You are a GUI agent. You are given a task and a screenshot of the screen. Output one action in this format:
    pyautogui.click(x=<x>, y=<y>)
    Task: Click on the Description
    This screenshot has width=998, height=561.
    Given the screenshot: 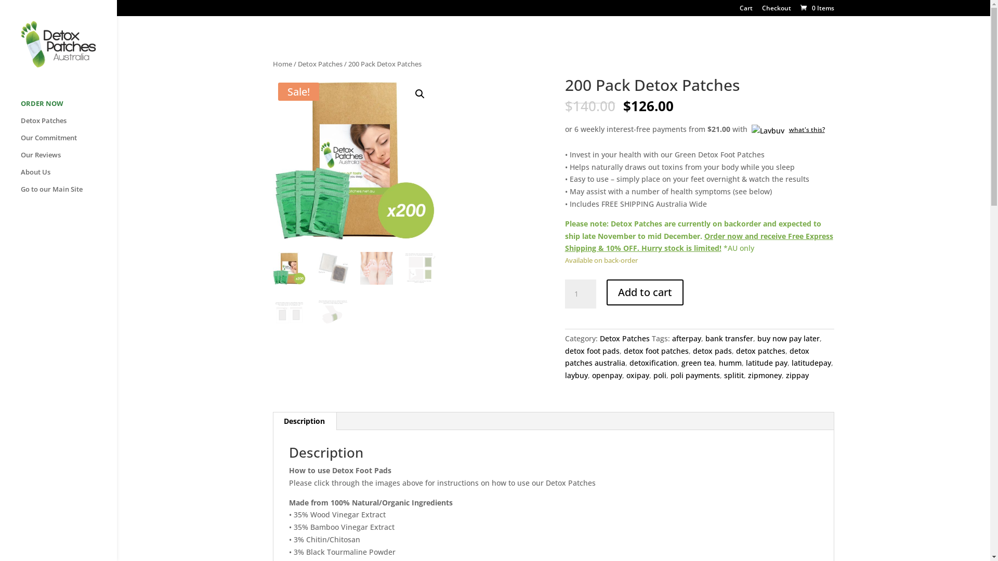 What is the action you would take?
    pyautogui.click(x=305, y=421)
    